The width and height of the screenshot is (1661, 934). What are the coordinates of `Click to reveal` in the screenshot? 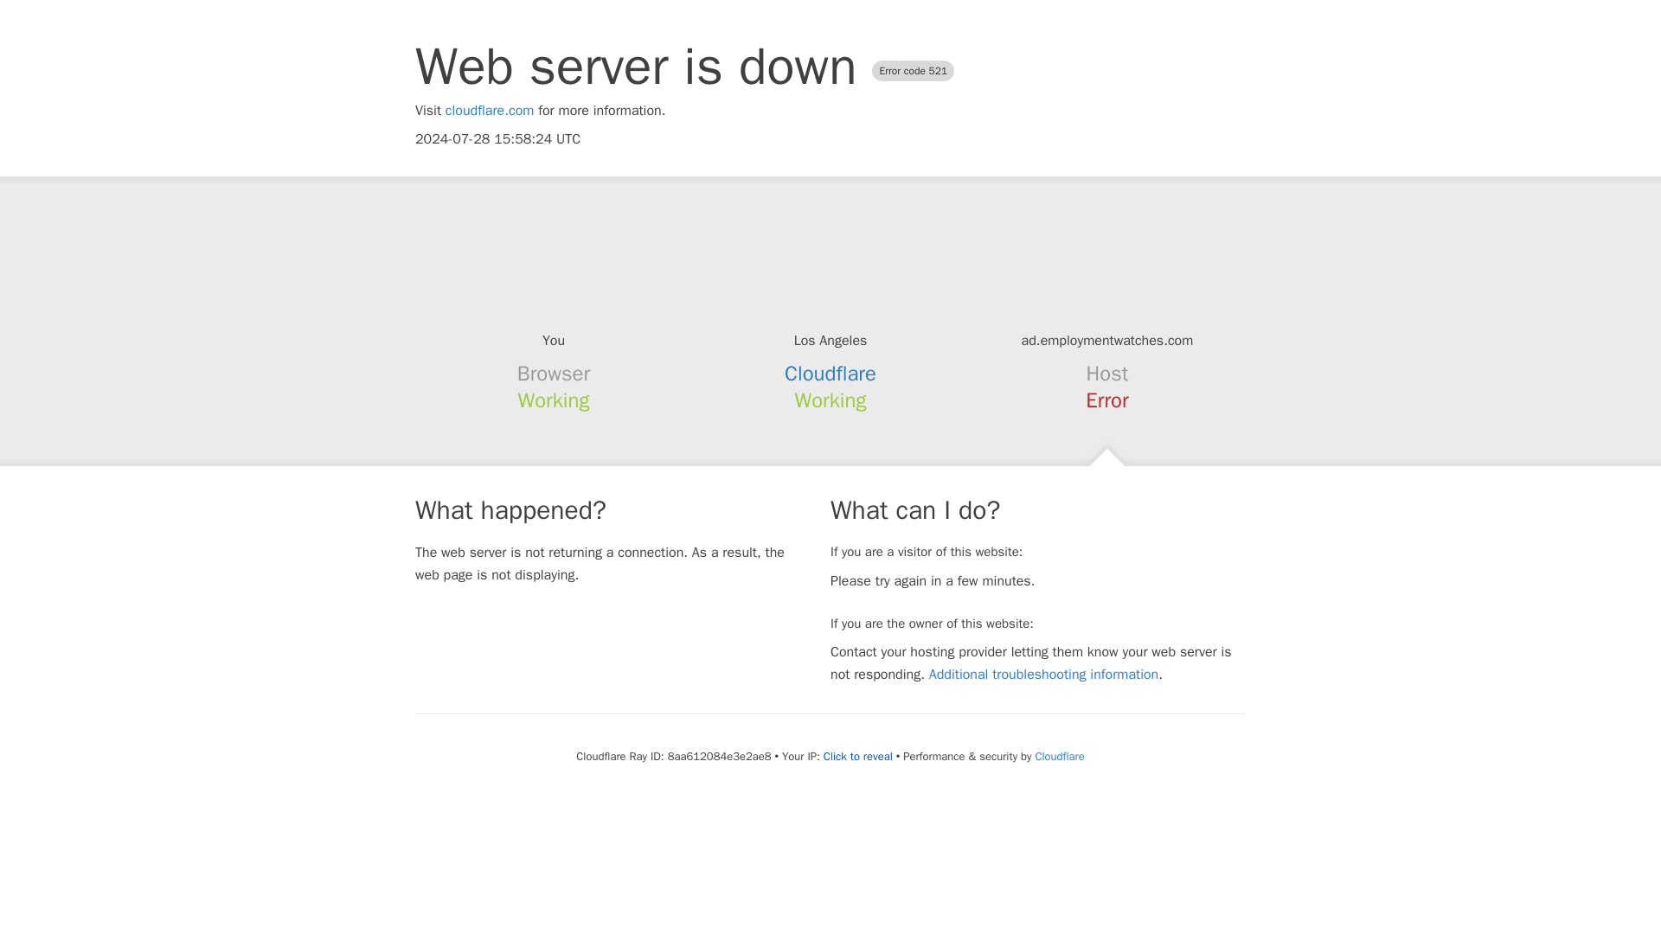 It's located at (858, 757).